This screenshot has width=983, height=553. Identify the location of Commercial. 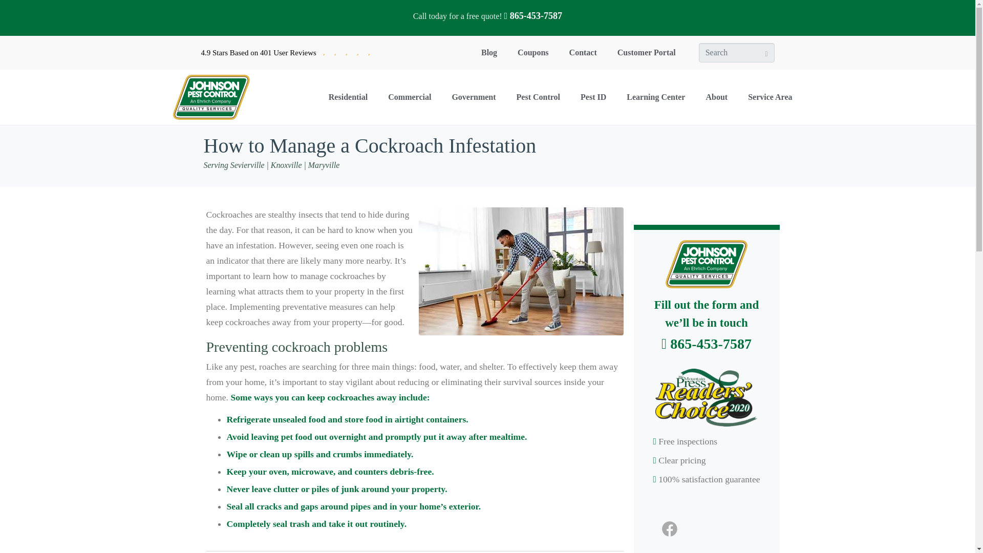
(410, 97).